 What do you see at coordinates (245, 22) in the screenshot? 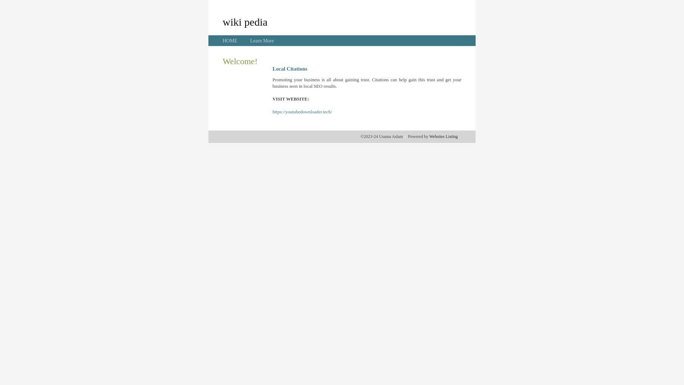
I see `wiki pedia` at bounding box center [245, 22].